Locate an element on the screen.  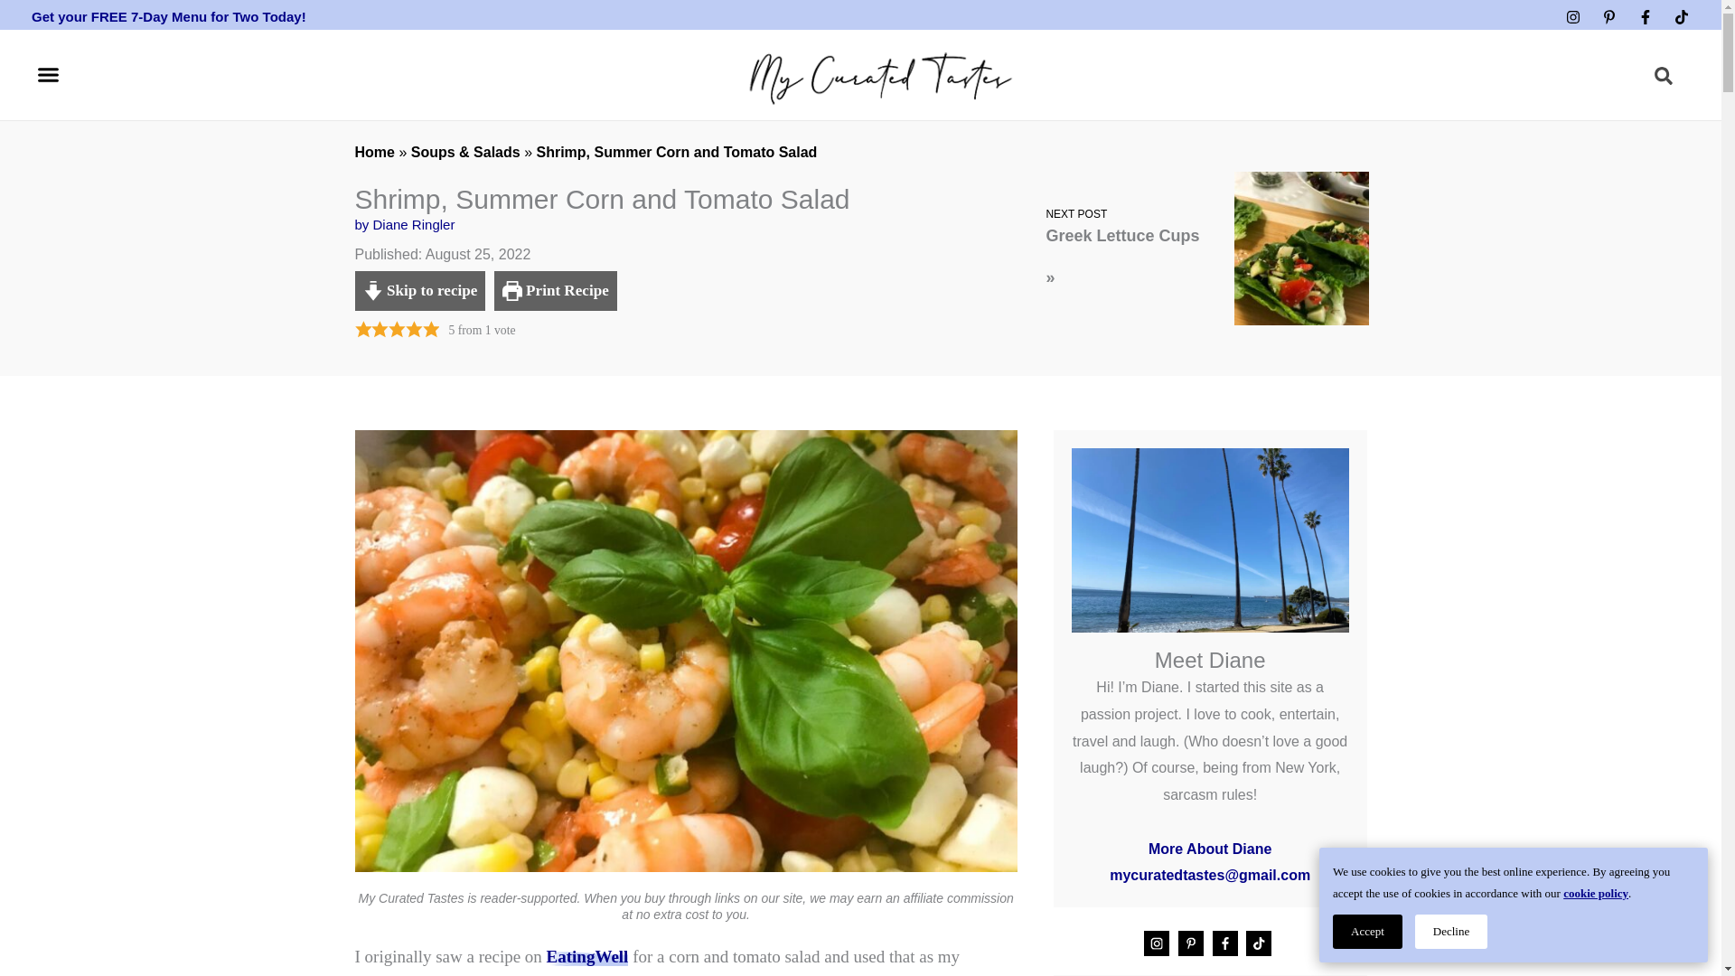
Home is located at coordinates (373, 152).